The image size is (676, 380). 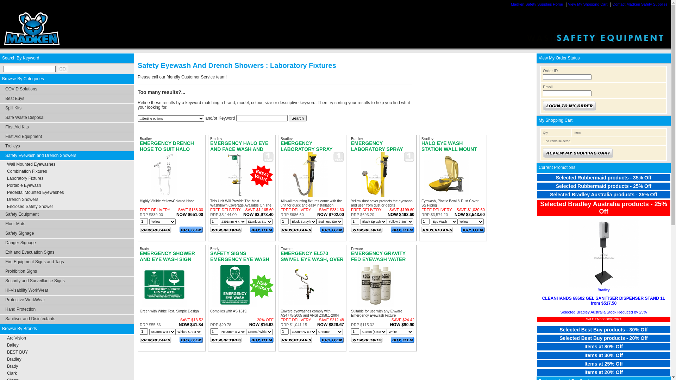 I want to click on Items at 25% Off, so click(x=603, y=356).